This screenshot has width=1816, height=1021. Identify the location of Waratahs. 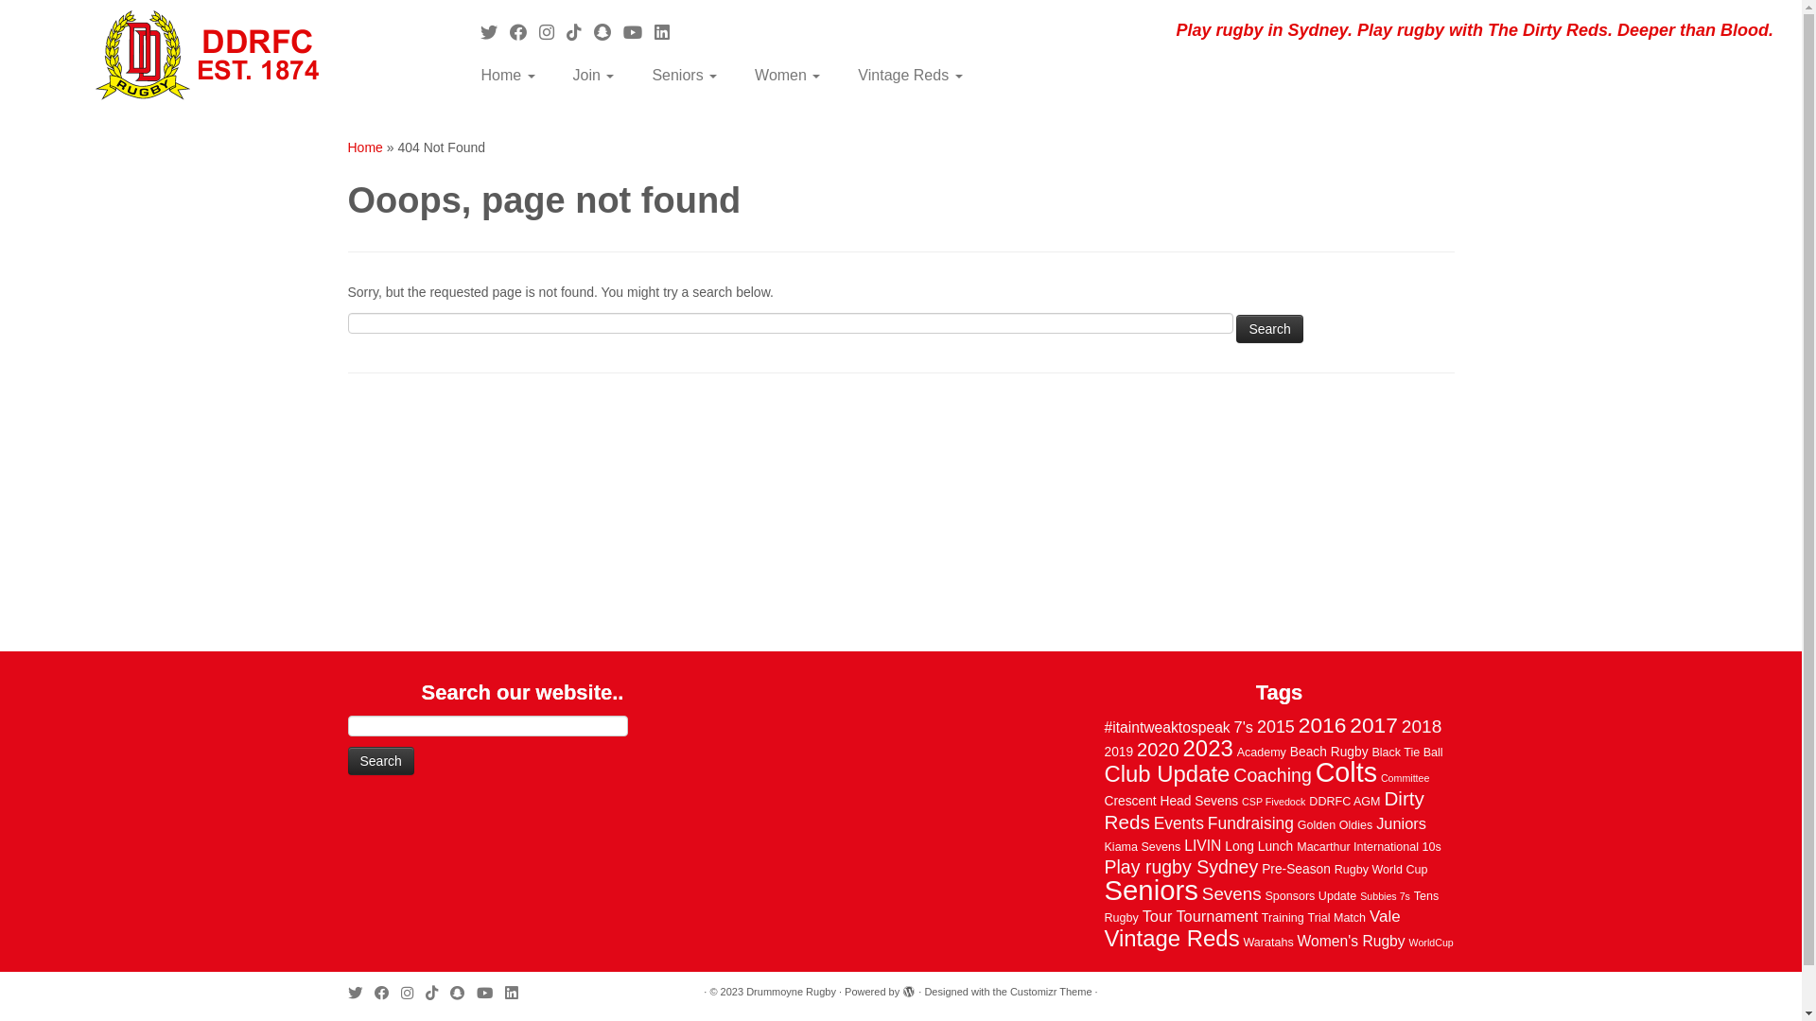
(1267, 943).